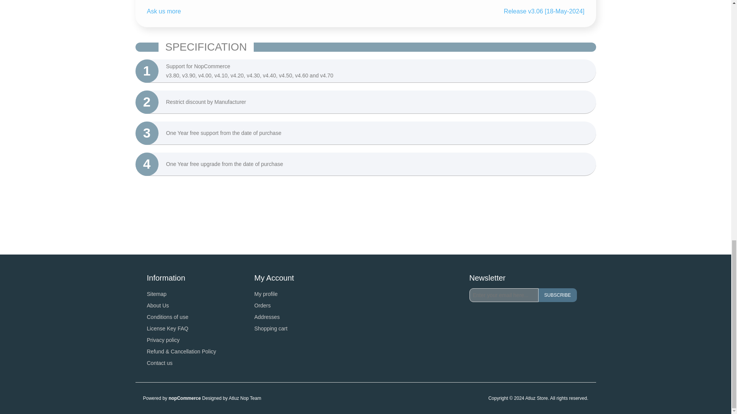  What do you see at coordinates (557, 295) in the screenshot?
I see `SUBSCRIBE` at bounding box center [557, 295].